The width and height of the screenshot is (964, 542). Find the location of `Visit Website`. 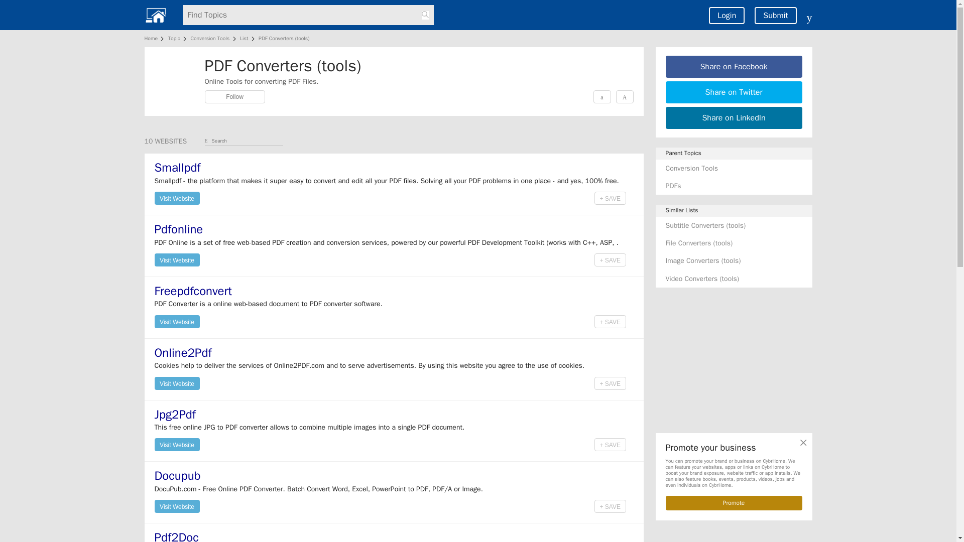

Visit Website is located at coordinates (177, 444).